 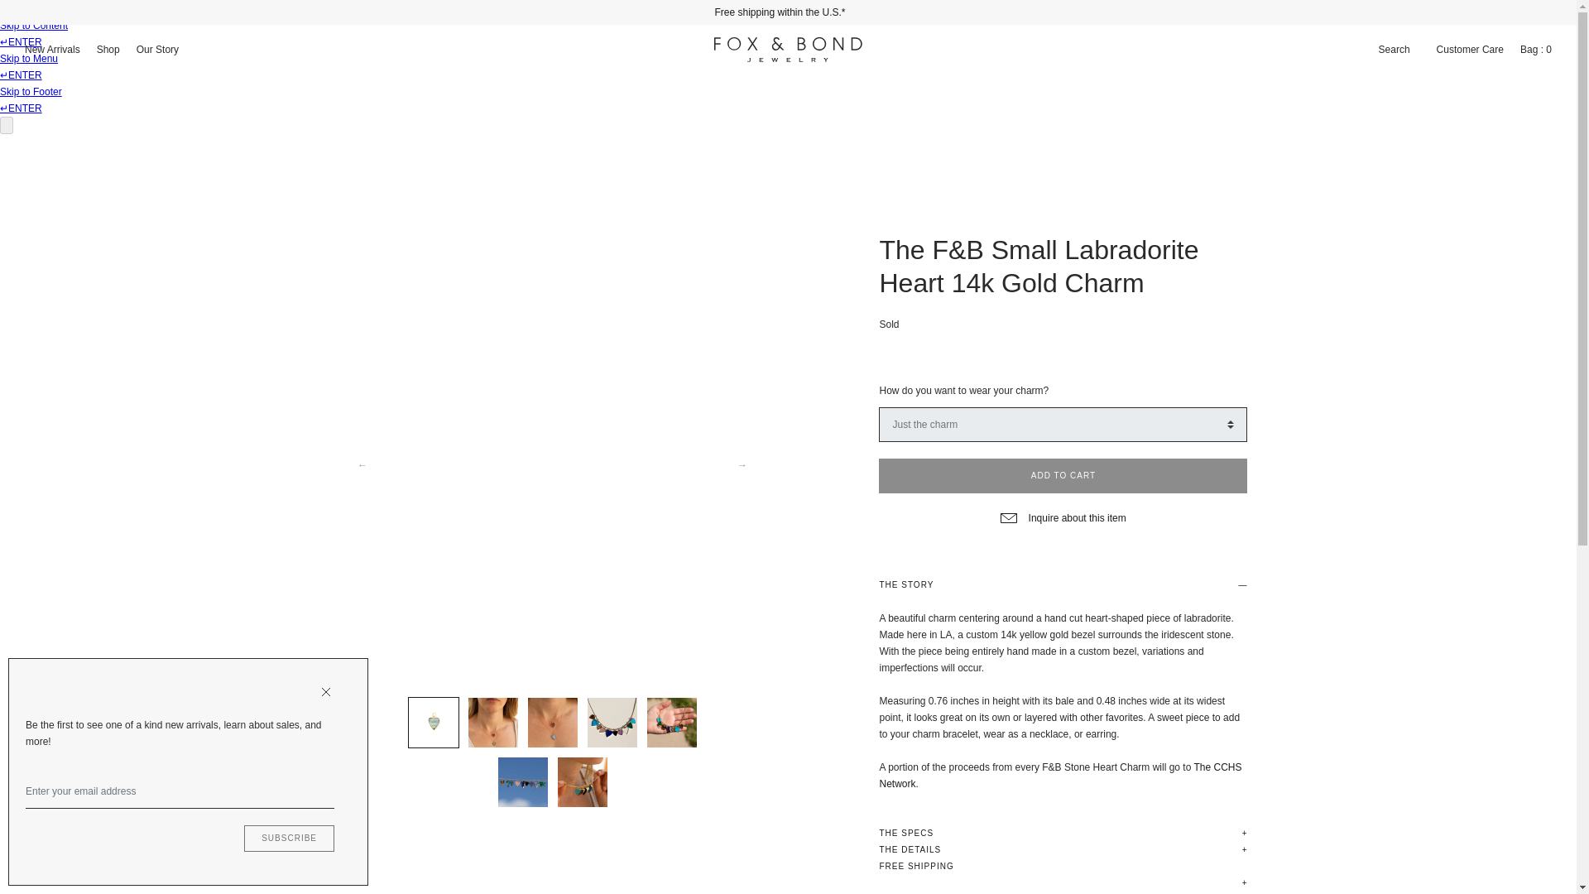 I want to click on Bag : 0, so click(x=1536, y=50).